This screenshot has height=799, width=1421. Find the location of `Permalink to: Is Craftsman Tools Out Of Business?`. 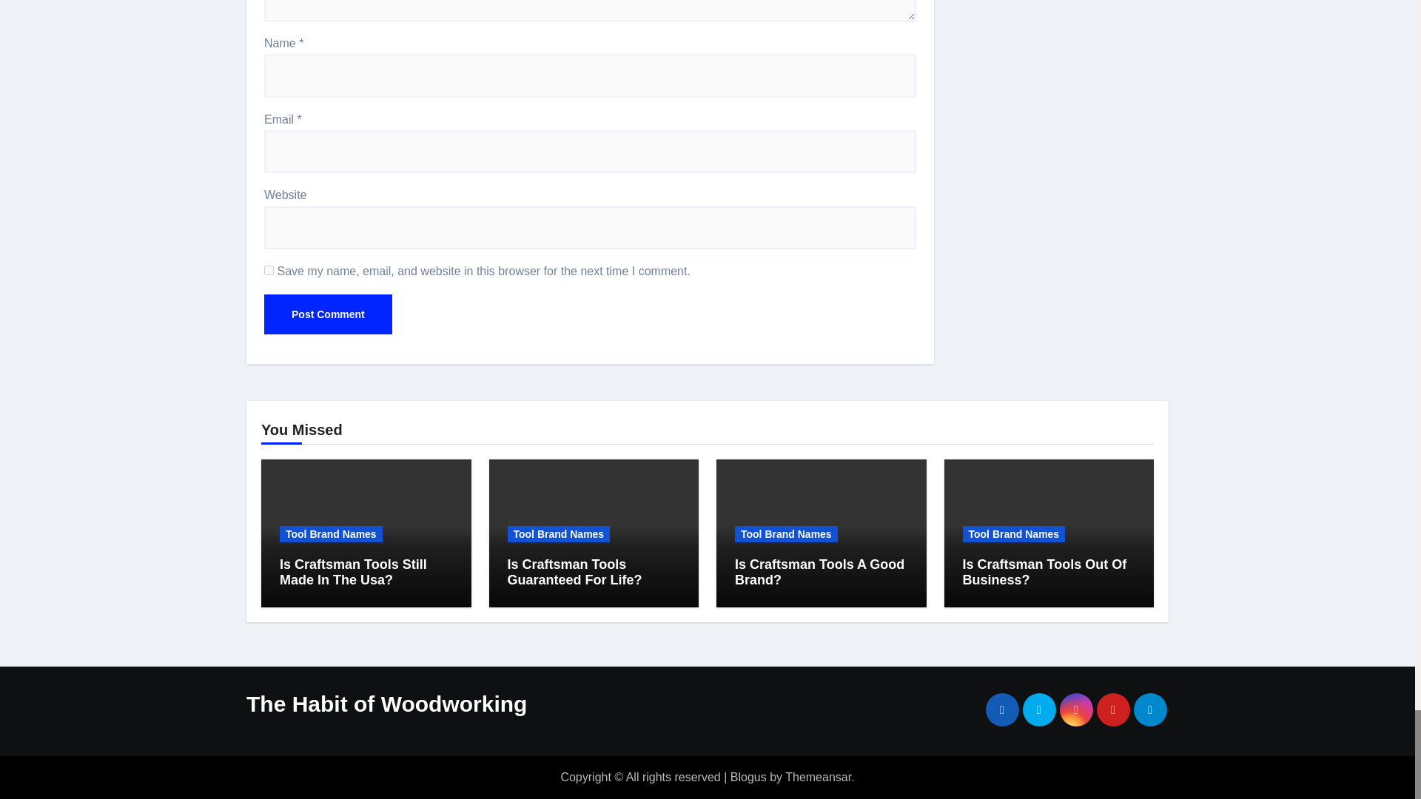

Permalink to: Is Craftsman Tools Out Of Business? is located at coordinates (1044, 572).